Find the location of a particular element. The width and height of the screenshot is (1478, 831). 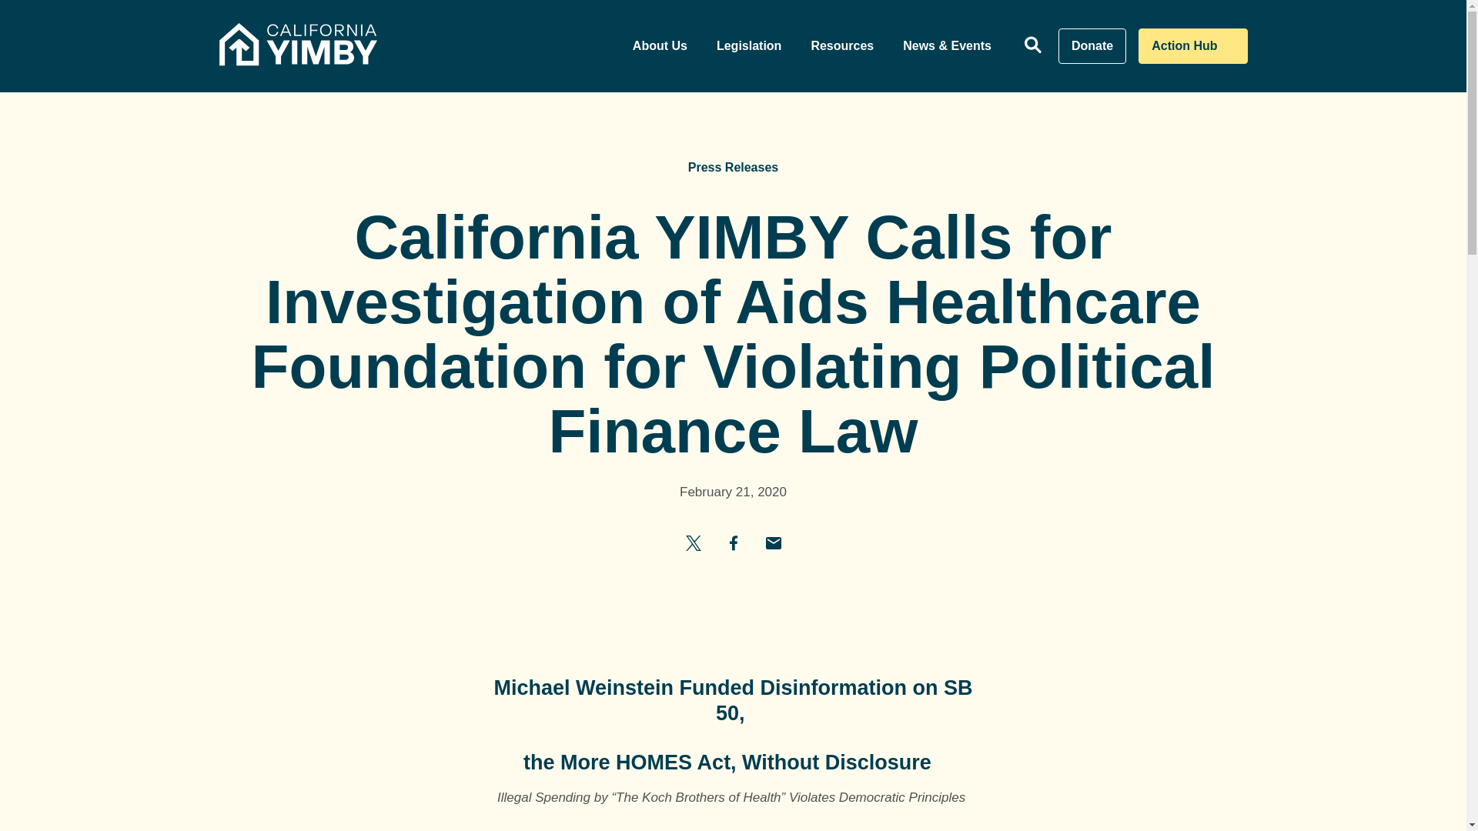

Resources is located at coordinates (841, 46).